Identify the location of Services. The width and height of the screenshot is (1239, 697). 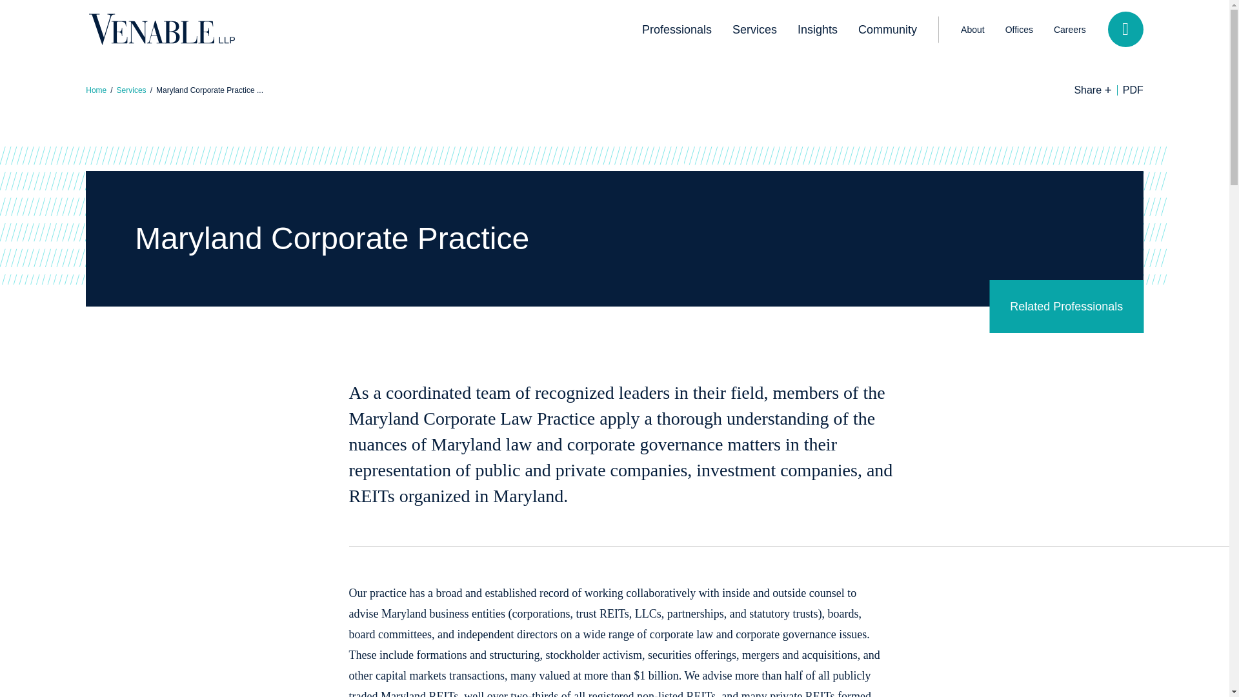
(131, 90).